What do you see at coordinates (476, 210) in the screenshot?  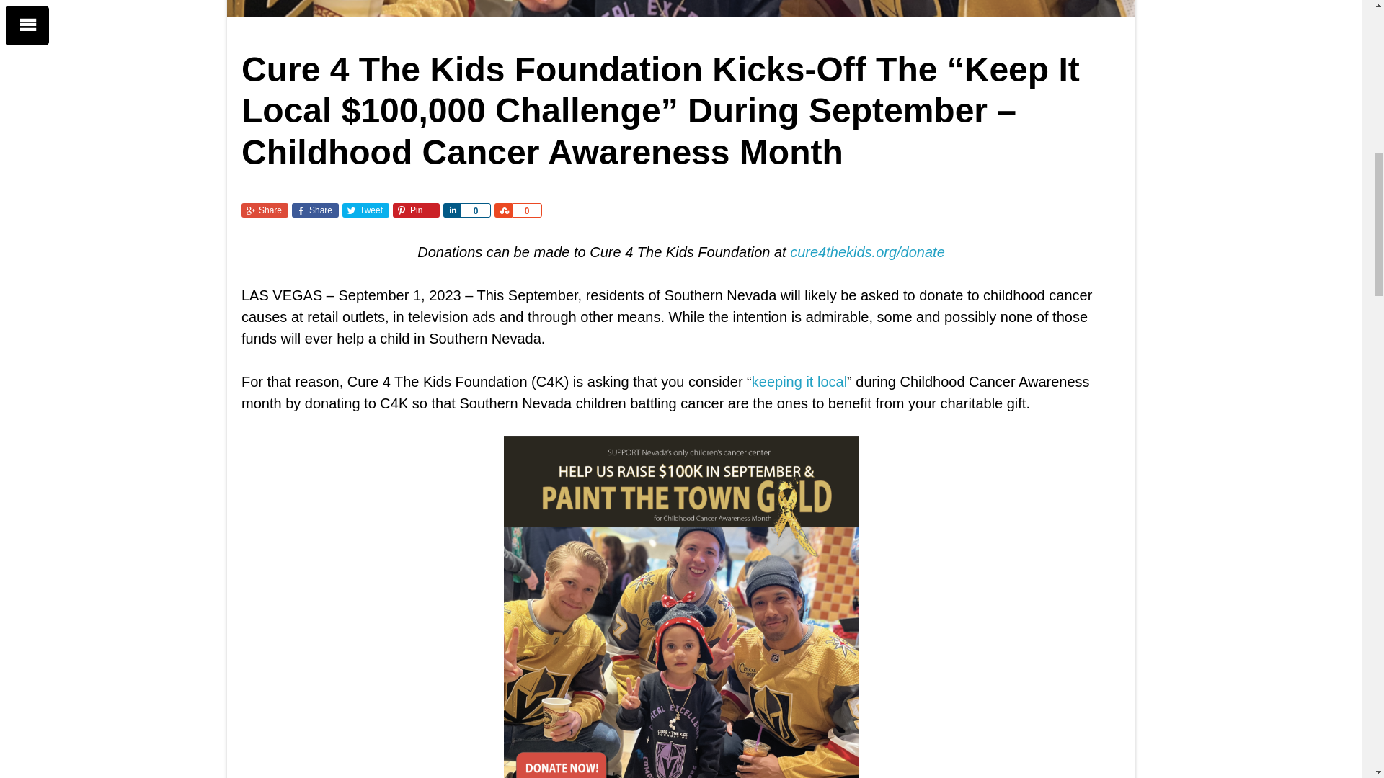 I see `0` at bounding box center [476, 210].